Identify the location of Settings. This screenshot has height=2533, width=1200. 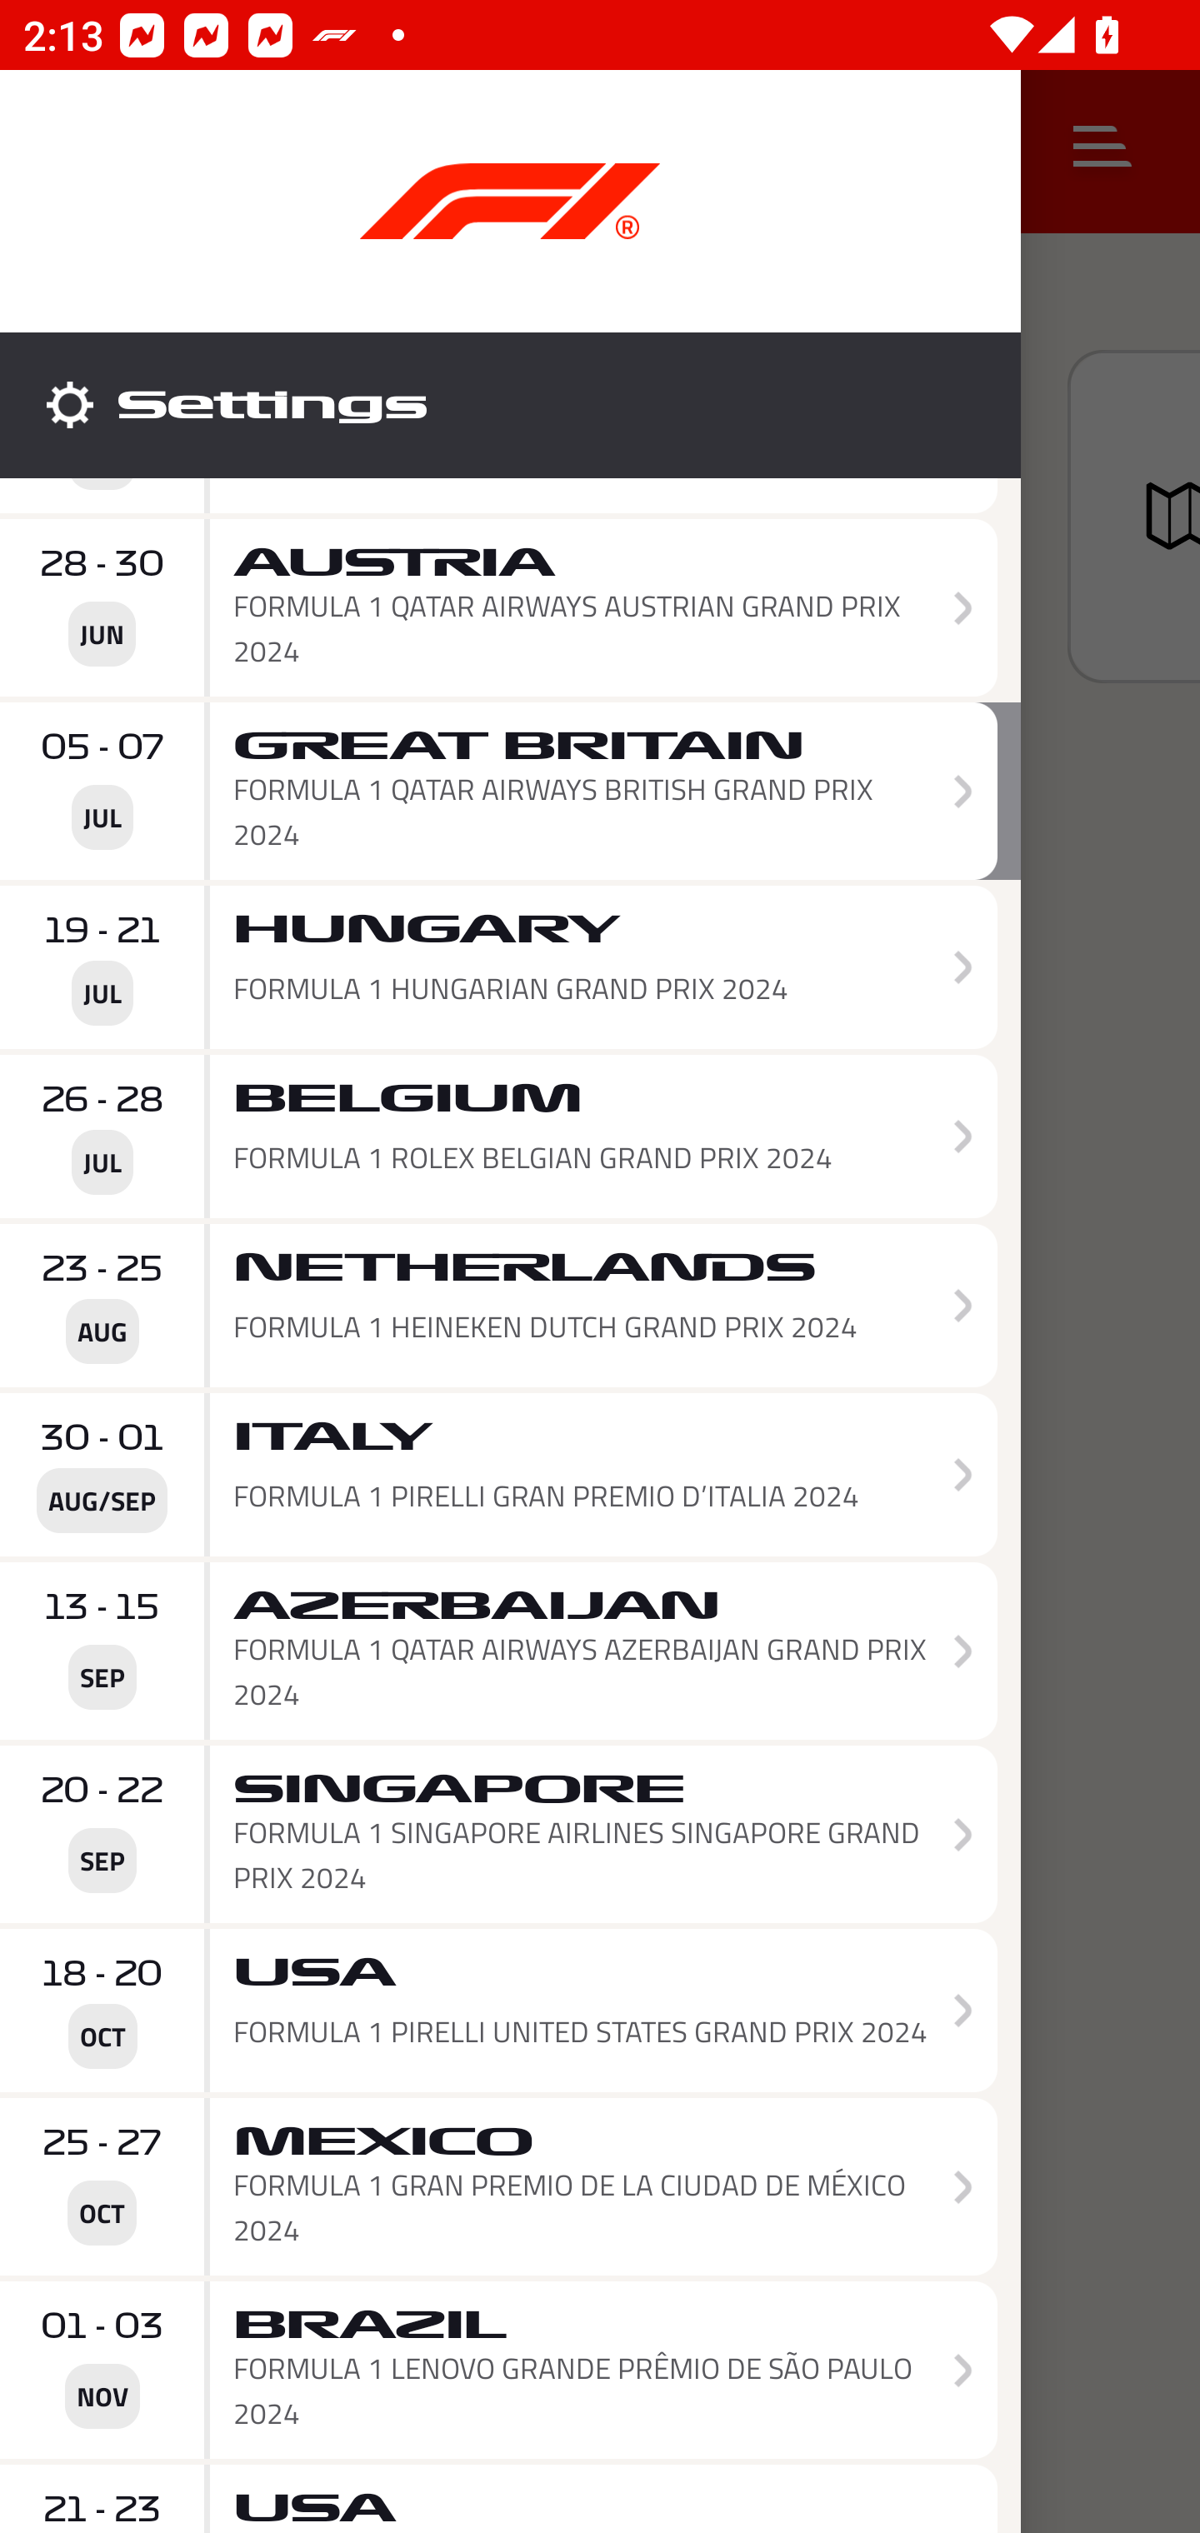
(510, 405).